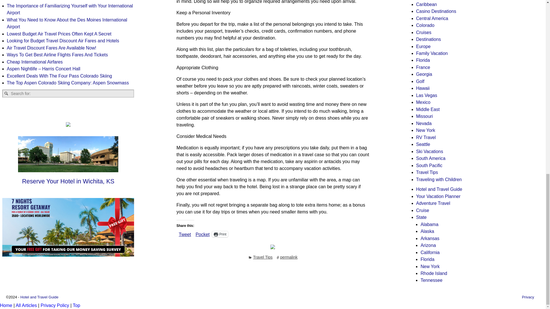  What do you see at coordinates (52, 48) in the screenshot?
I see `Air Travel Discount Fares Are Available Now!` at bounding box center [52, 48].